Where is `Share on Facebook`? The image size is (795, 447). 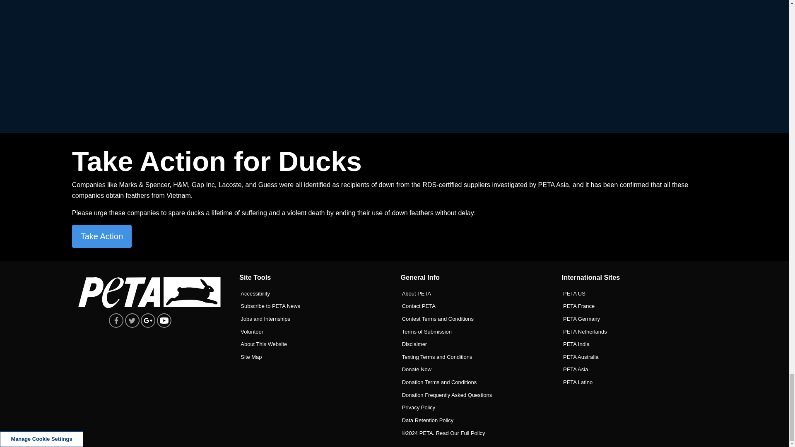 Share on Facebook is located at coordinates (116, 320).